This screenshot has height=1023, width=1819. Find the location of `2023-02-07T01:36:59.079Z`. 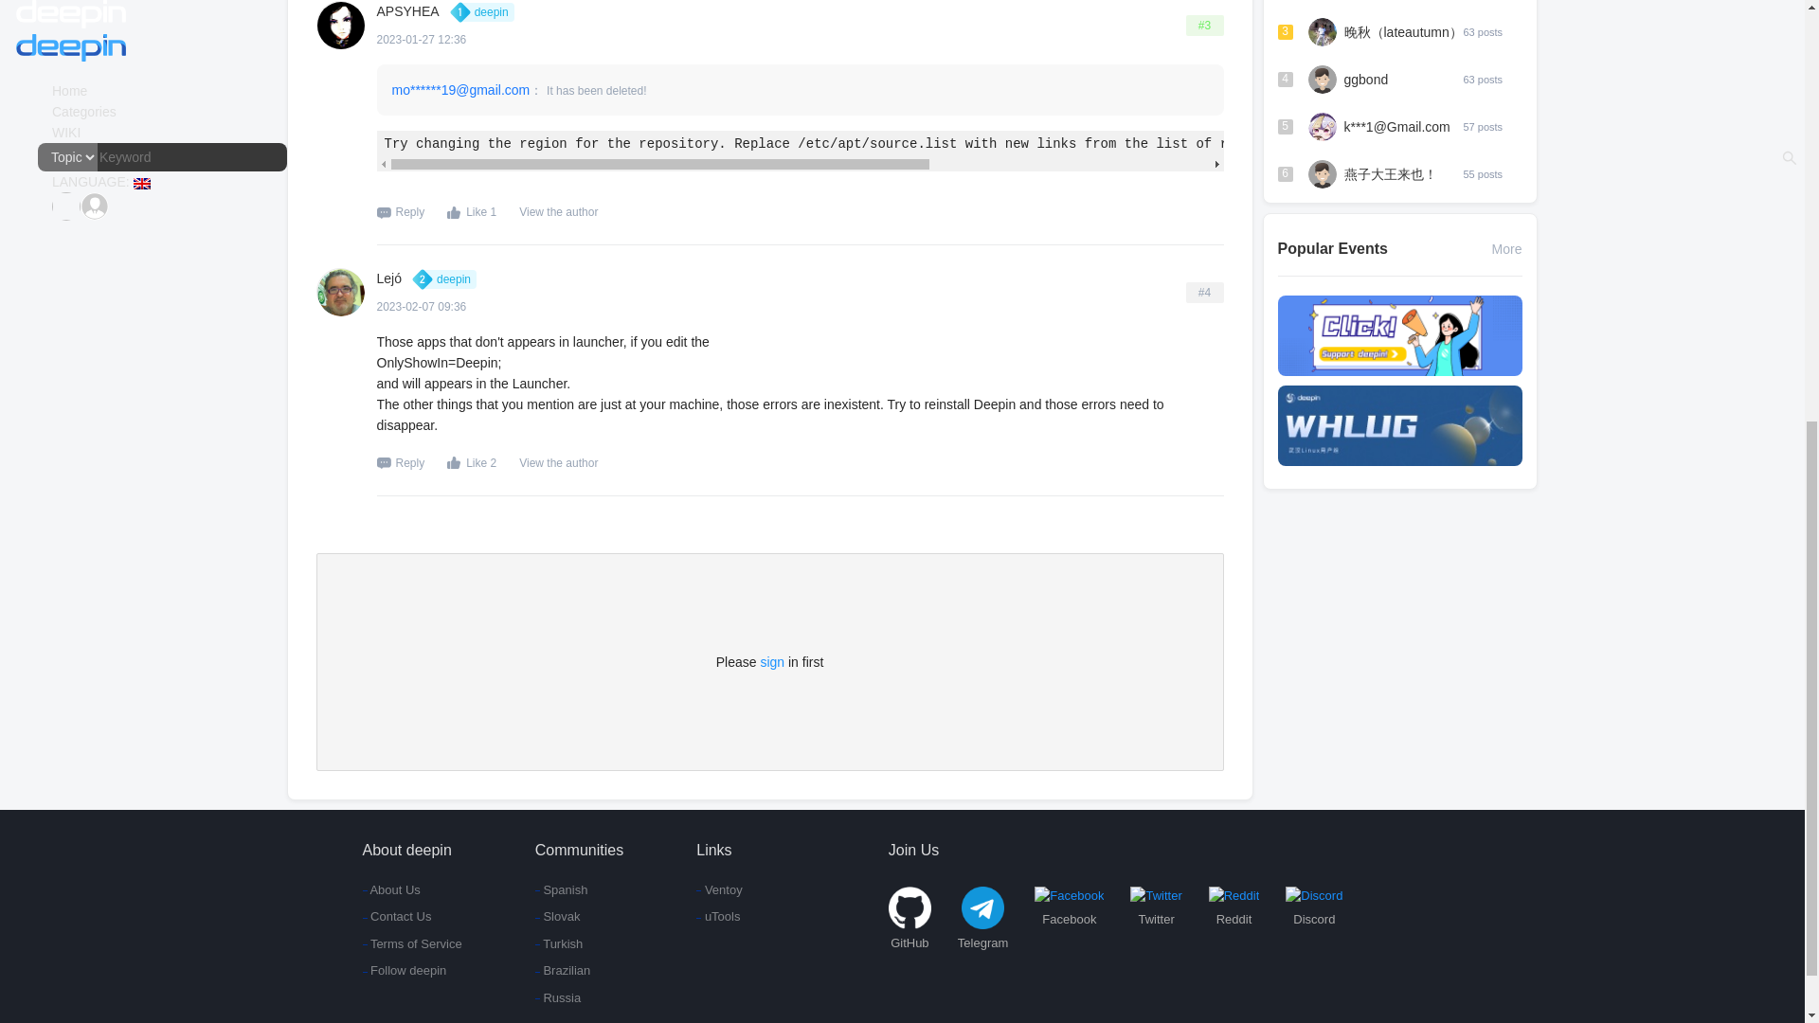

2023-02-07T01:36:59.079Z is located at coordinates (426, 307).